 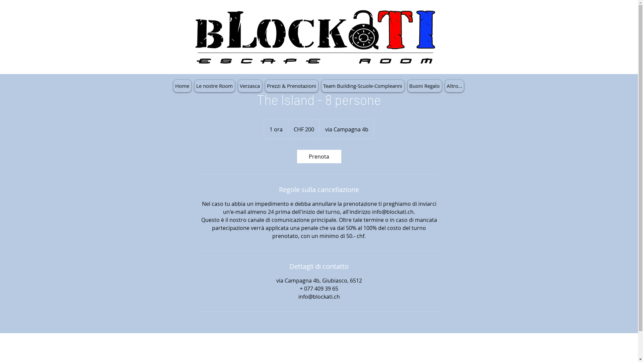 What do you see at coordinates (319, 156) in the screenshot?
I see `Prenota` at bounding box center [319, 156].